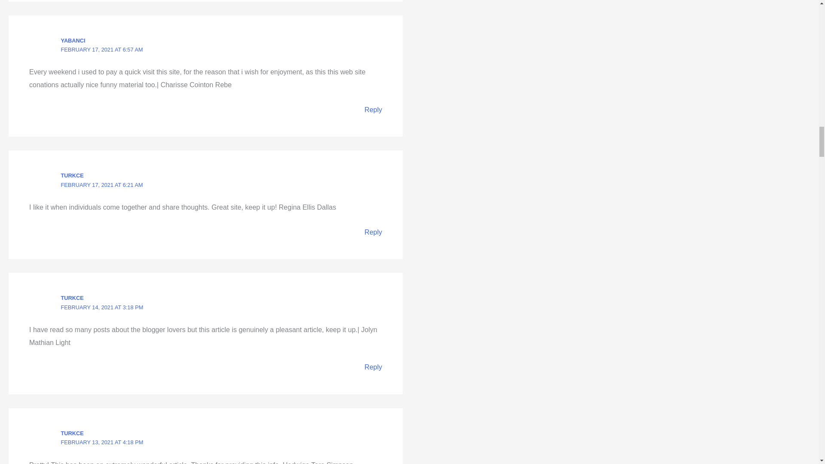 This screenshot has width=825, height=464. What do you see at coordinates (102, 50) in the screenshot?
I see `FEBRUARY 17, 2021 AT 6:57 AM` at bounding box center [102, 50].